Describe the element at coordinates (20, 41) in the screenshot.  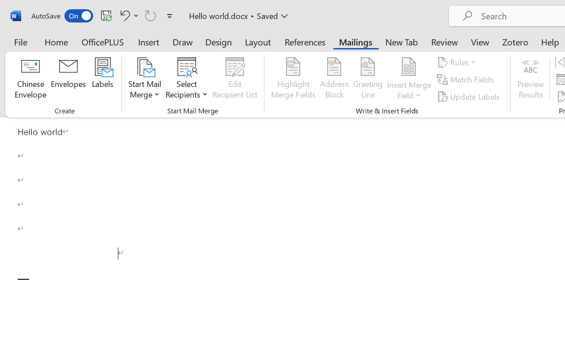
I see `File Tab` at that location.